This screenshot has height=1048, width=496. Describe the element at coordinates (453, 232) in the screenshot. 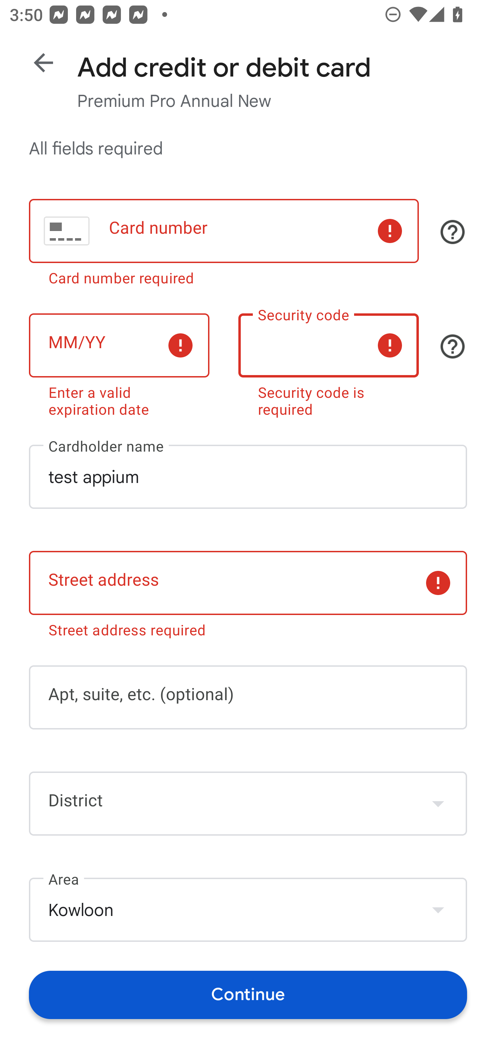

I see `Button, shows cards that are accepted for payment` at that location.